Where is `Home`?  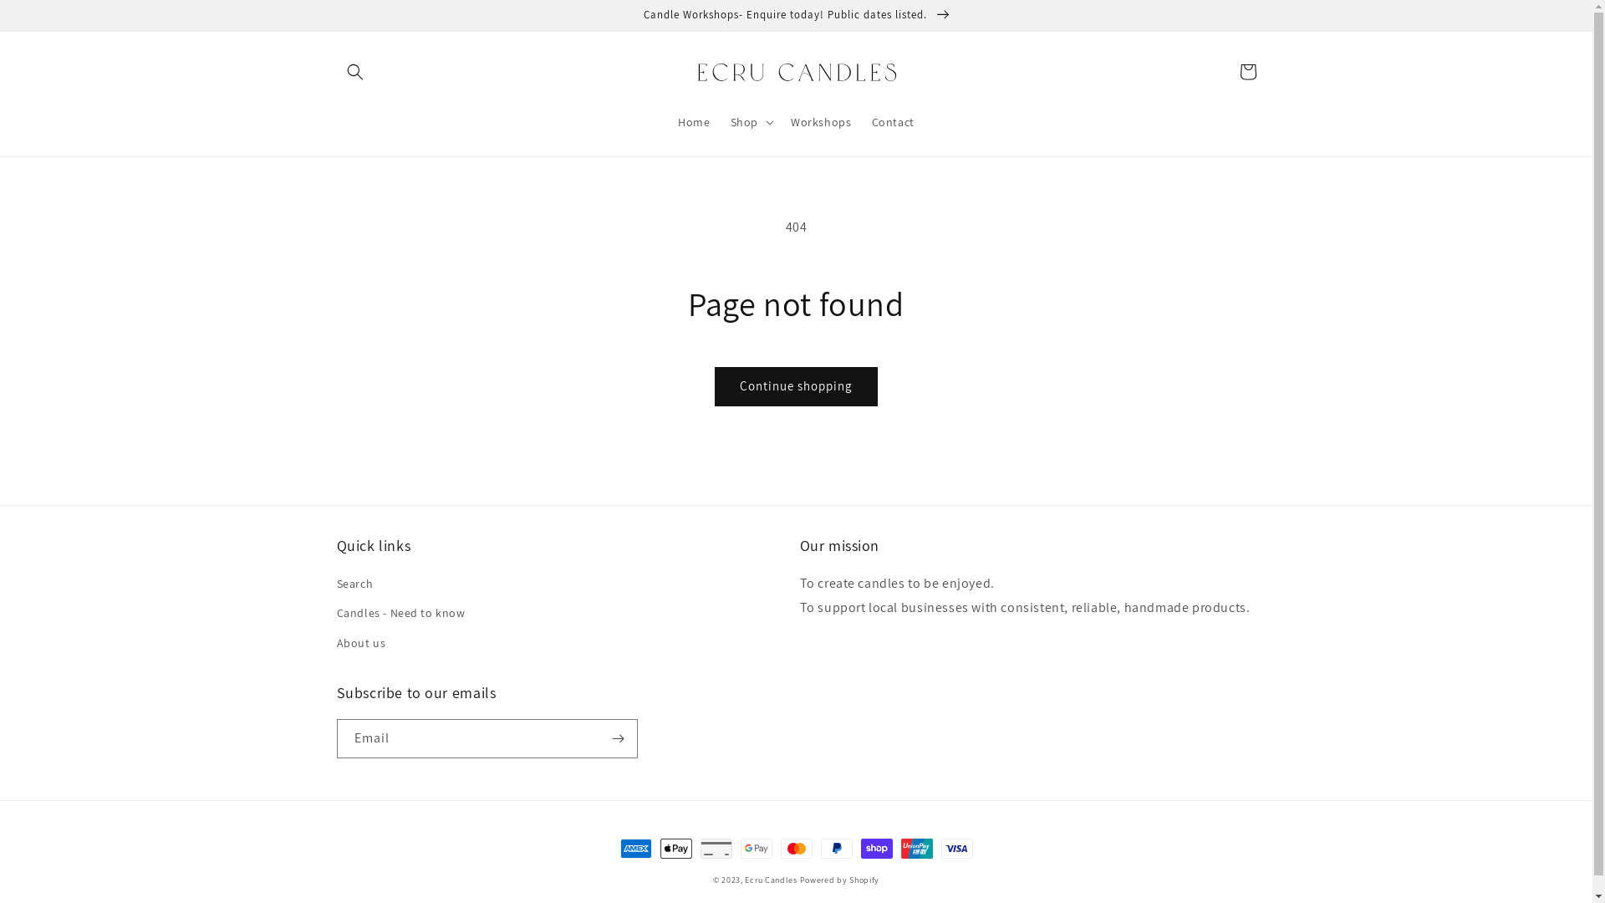
Home is located at coordinates (694, 122).